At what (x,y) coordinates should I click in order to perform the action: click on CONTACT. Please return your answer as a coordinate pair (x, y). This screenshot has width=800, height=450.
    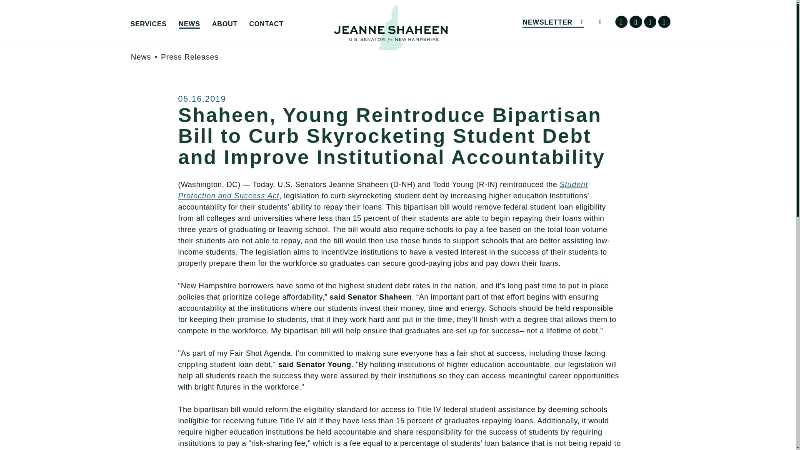
    Looking at the image, I should click on (266, 24).